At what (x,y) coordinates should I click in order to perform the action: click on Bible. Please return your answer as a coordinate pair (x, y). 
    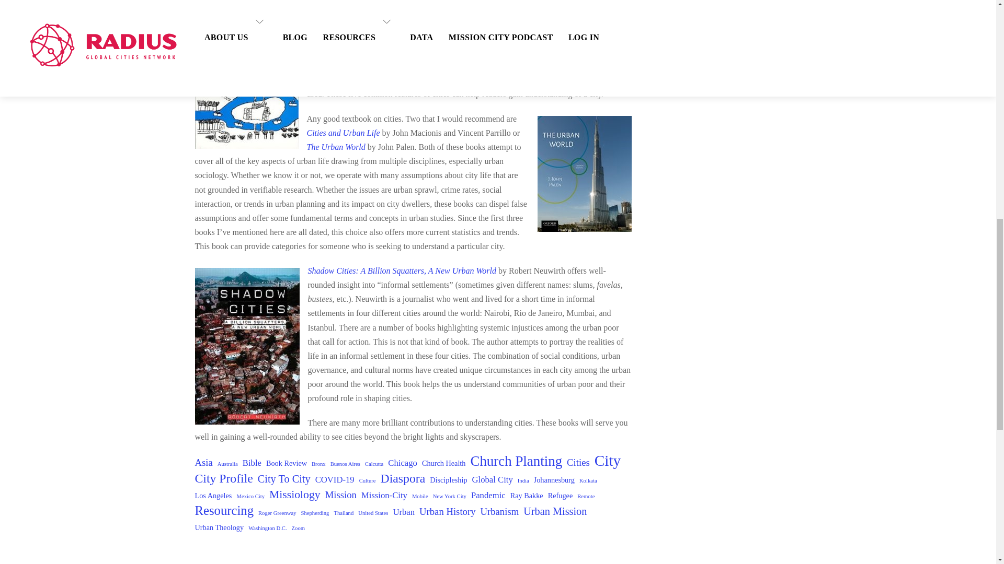
    Looking at the image, I should click on (252, 463).